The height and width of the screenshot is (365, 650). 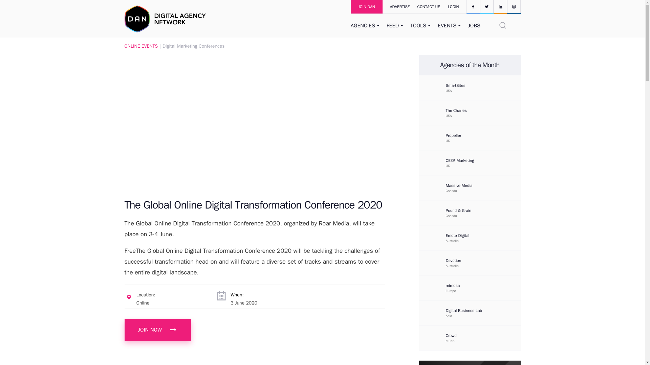 I want to click on SmartSites, so click(x=475, y=86).